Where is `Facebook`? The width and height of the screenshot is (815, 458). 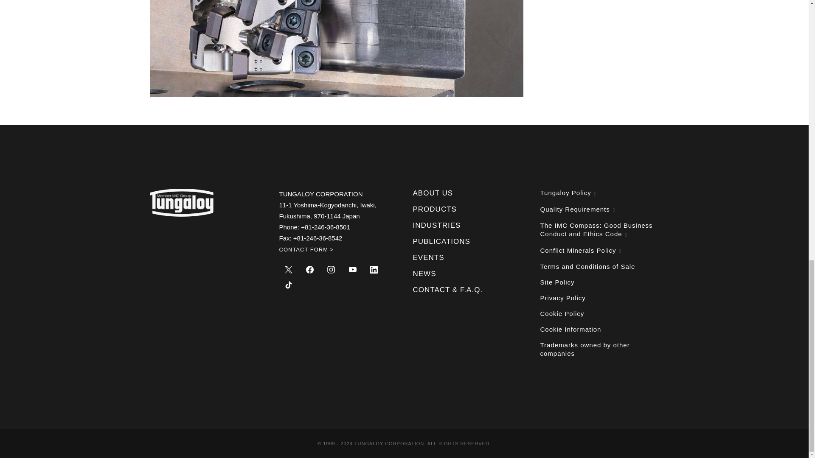
Facebook is located at coordinates (310, 269).